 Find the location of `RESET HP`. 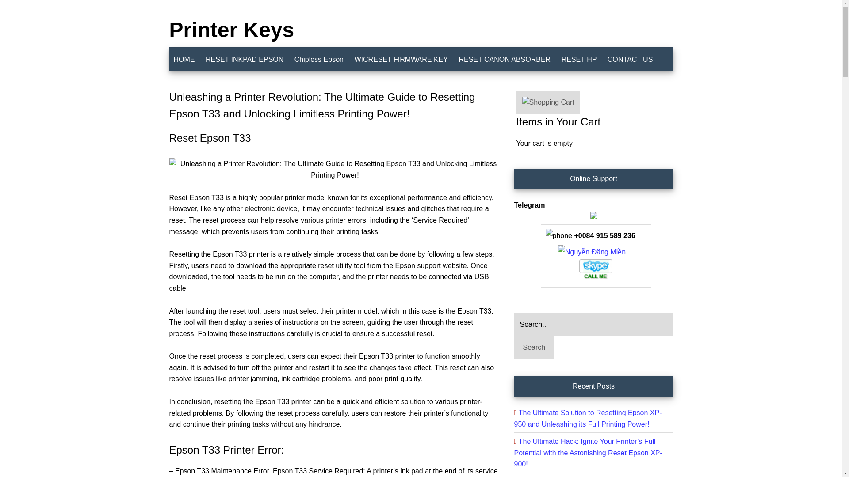

RESET HP is located at coordinates (579, 59).